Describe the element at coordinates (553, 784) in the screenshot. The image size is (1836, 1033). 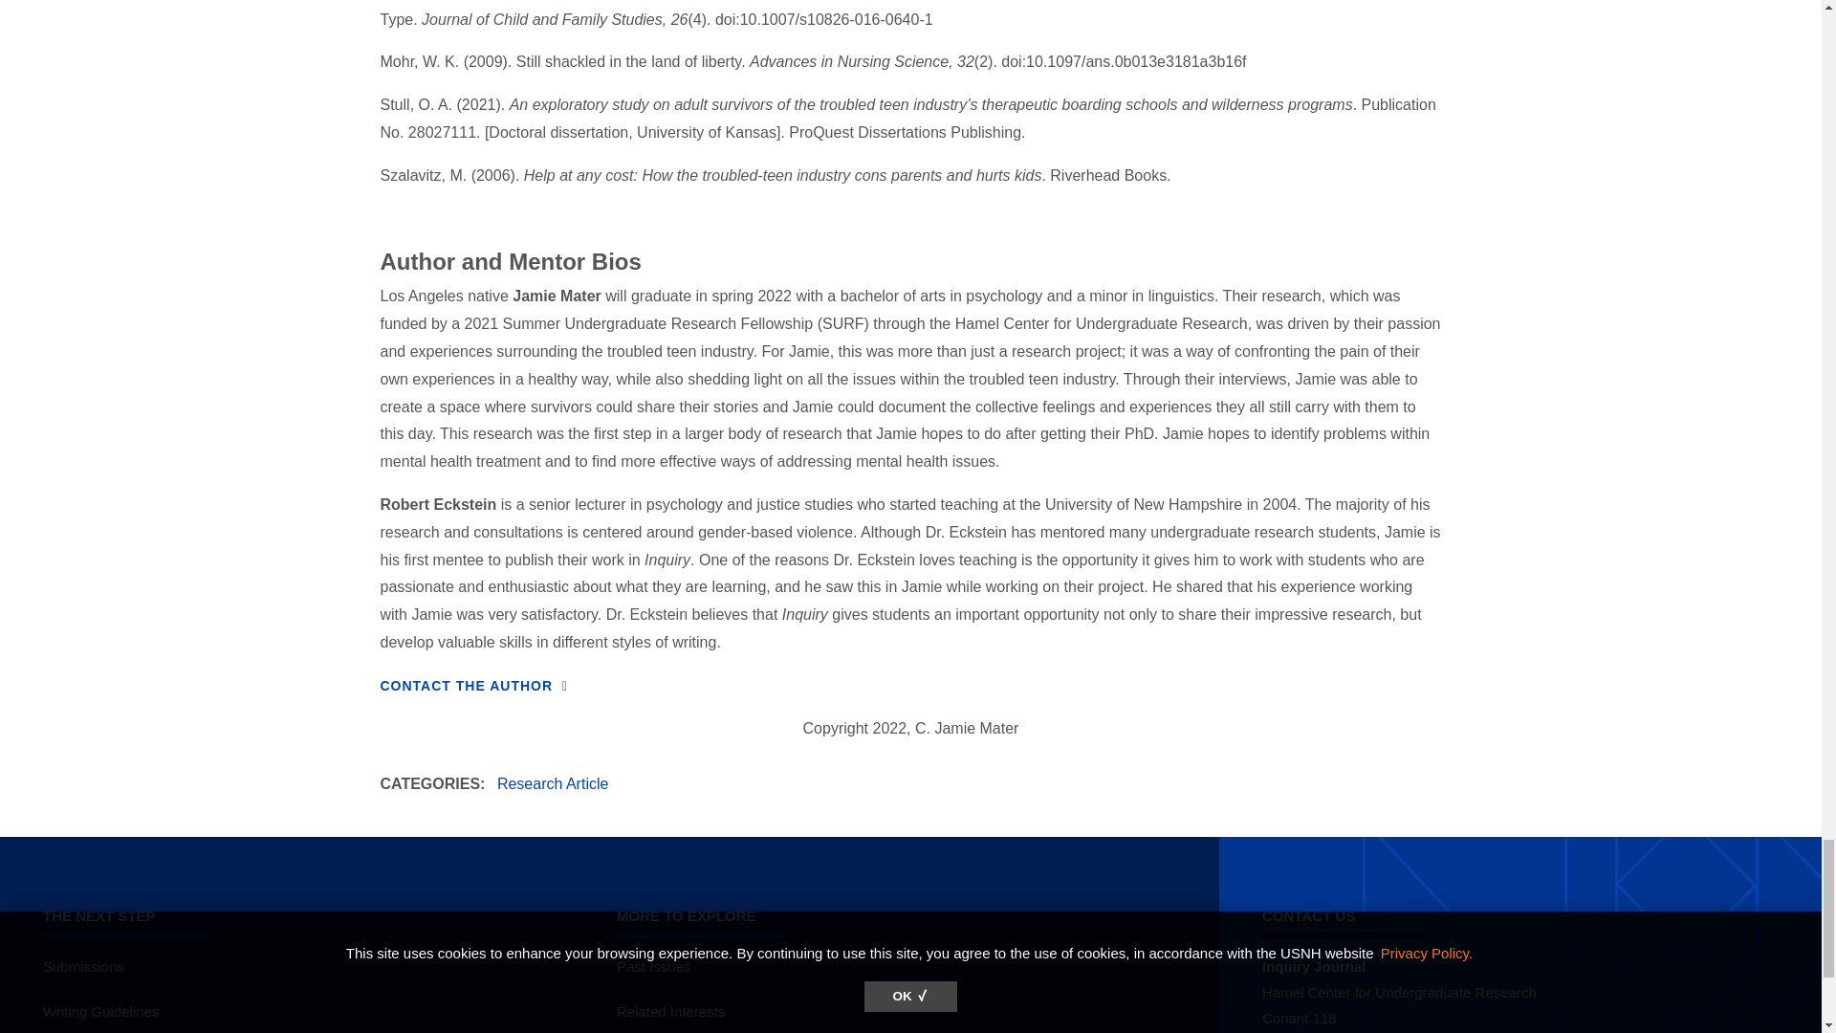
I see `Research Article` at that location.